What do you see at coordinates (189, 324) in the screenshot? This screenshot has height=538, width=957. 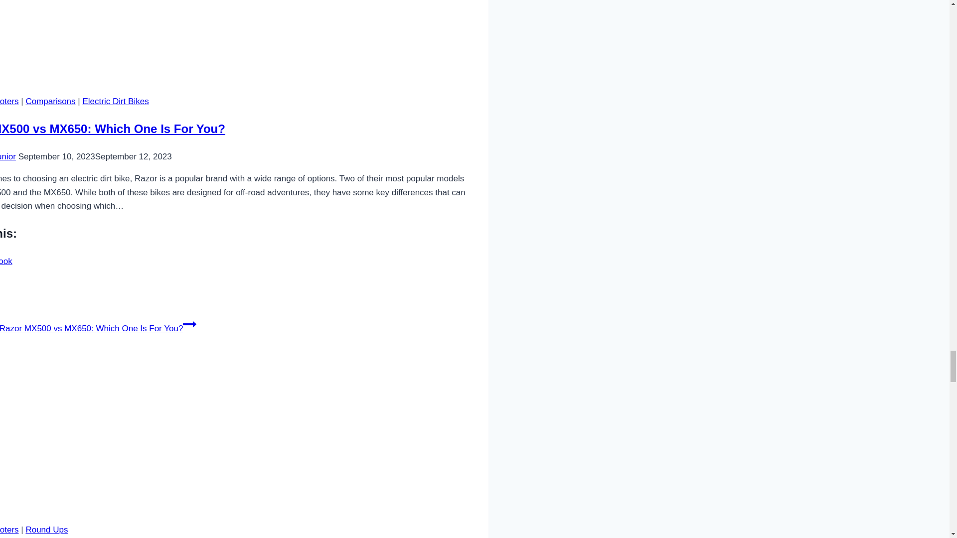 I see `Continue` at bounding box center [189, 324].